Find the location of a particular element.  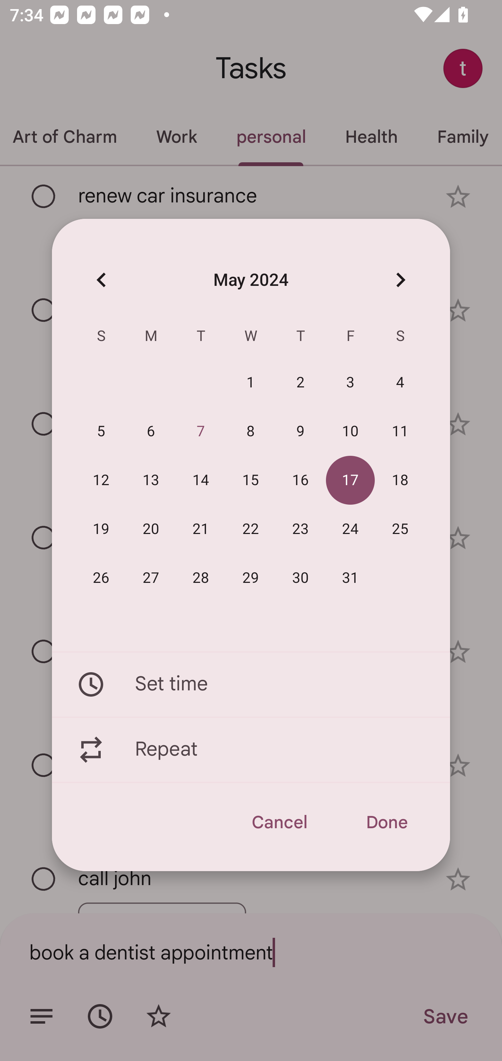

1 01 May 2024 is located at coordinates (251, 383).